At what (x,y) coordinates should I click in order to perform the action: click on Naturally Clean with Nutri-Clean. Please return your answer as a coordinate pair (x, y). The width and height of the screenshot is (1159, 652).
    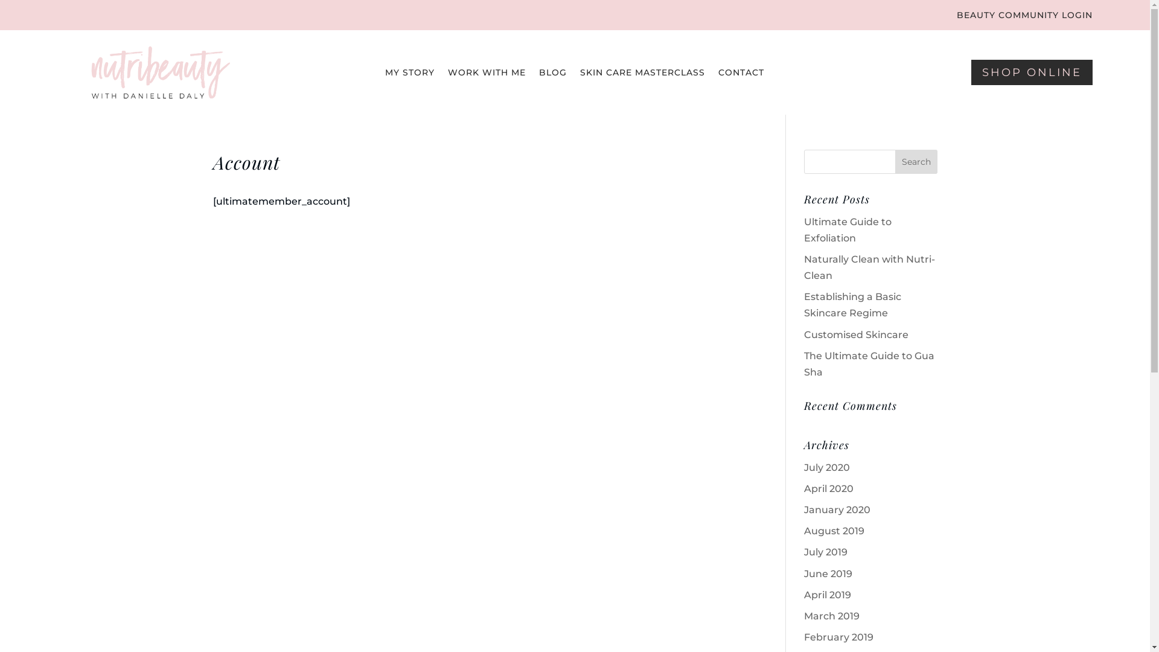
    Looking at the image, I should click on (869, 267).